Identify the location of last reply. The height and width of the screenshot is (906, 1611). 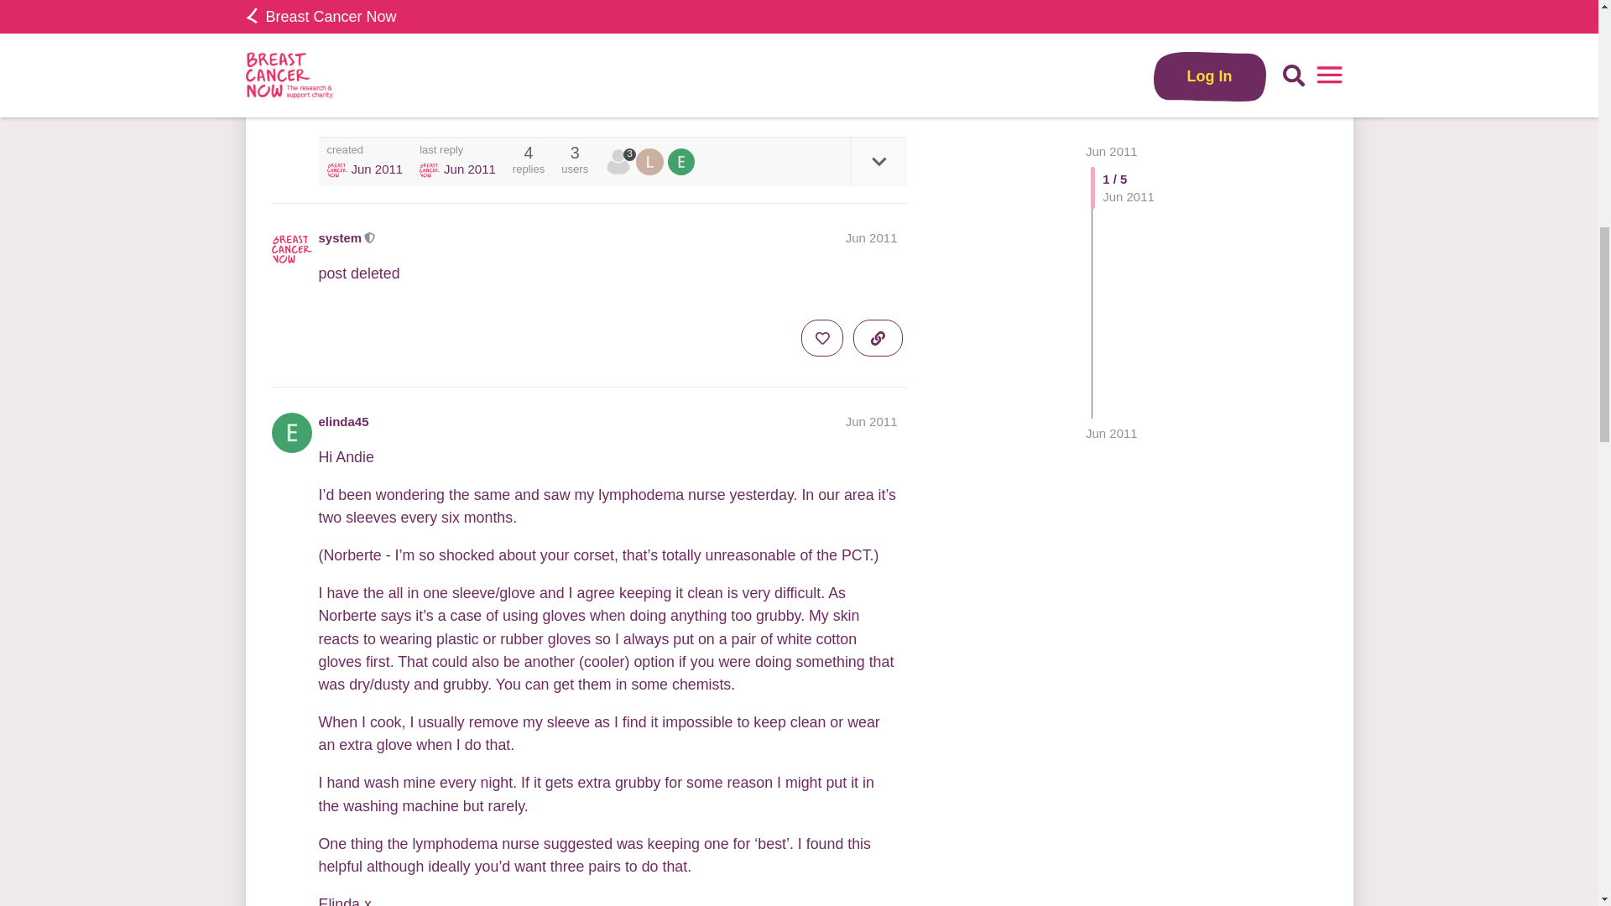
(457, 149).